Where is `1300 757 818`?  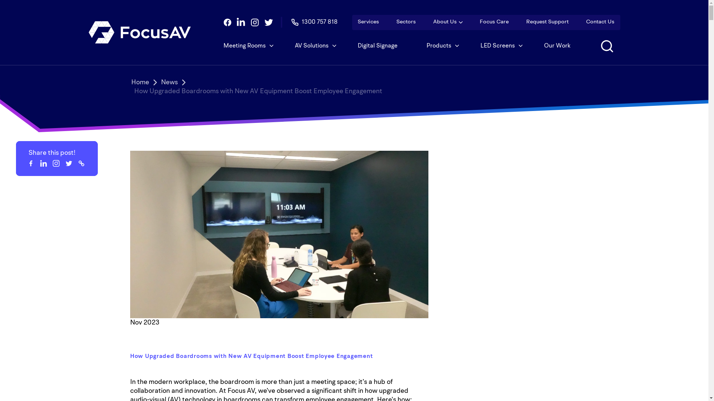
1300 757 818 is located at coordinates (315, 22).